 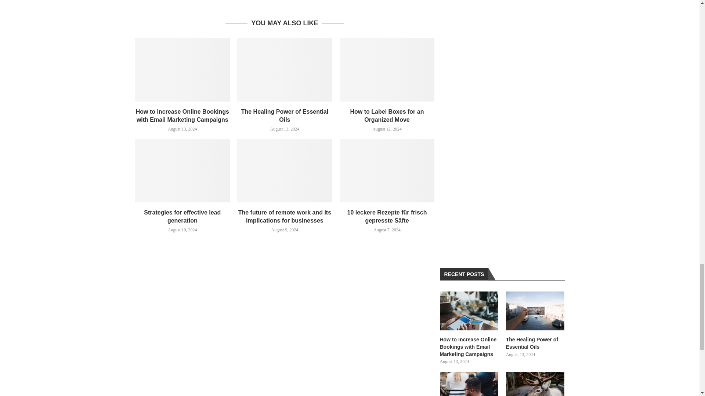 What do you see at coordinates (284, 70) in the screenshot?
I see `The Healing Power of Essential Oils` at bounding box center [284, 70].